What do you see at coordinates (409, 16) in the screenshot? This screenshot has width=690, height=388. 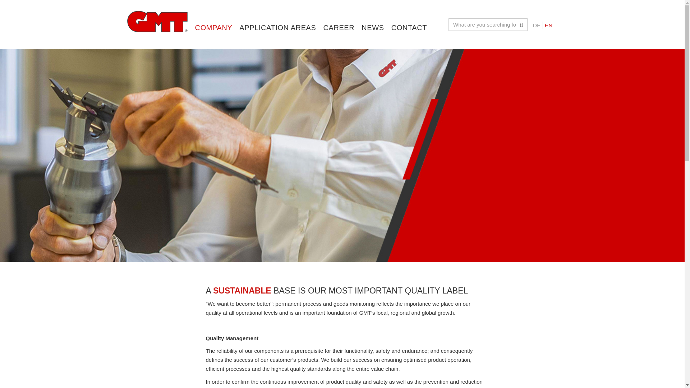 I see `CONTACT` at bounding box center [409, 16].